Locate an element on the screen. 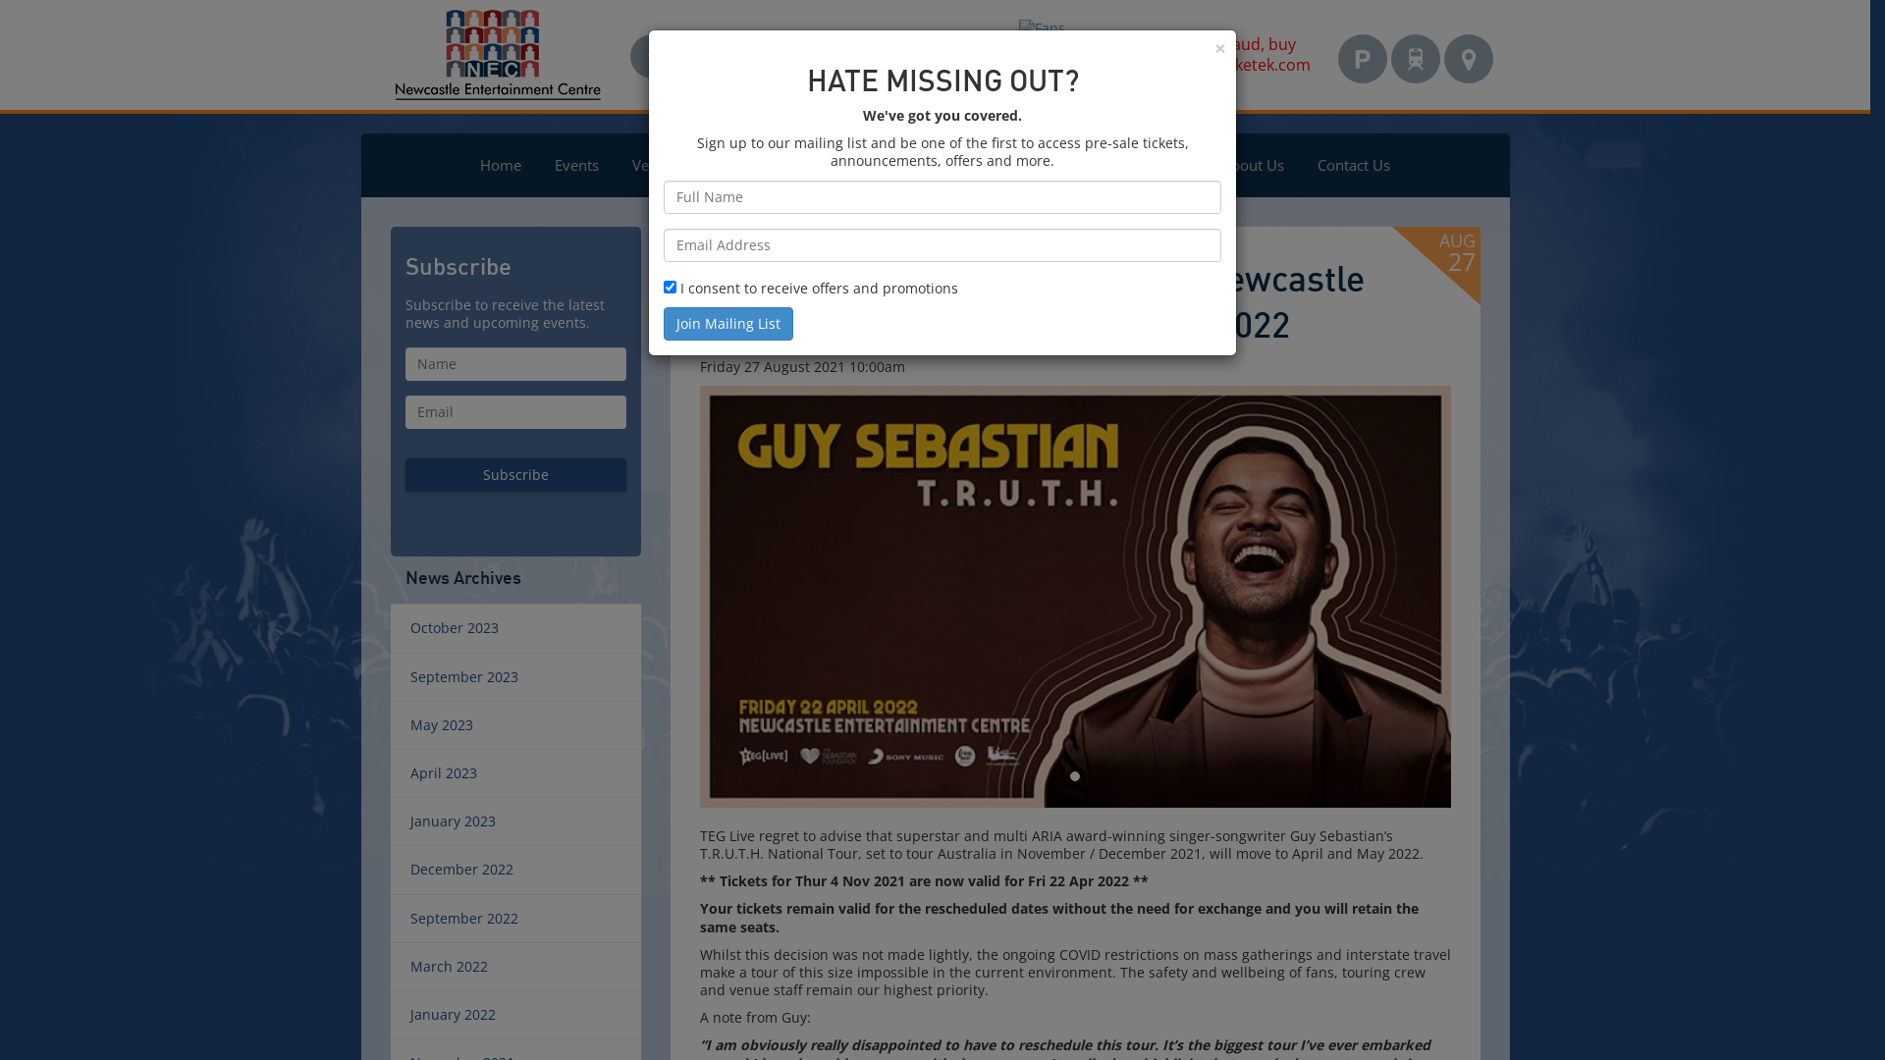 The height and width of the screenshot is (1060, 1885). September 2022 is located at coordinates (516, 919).